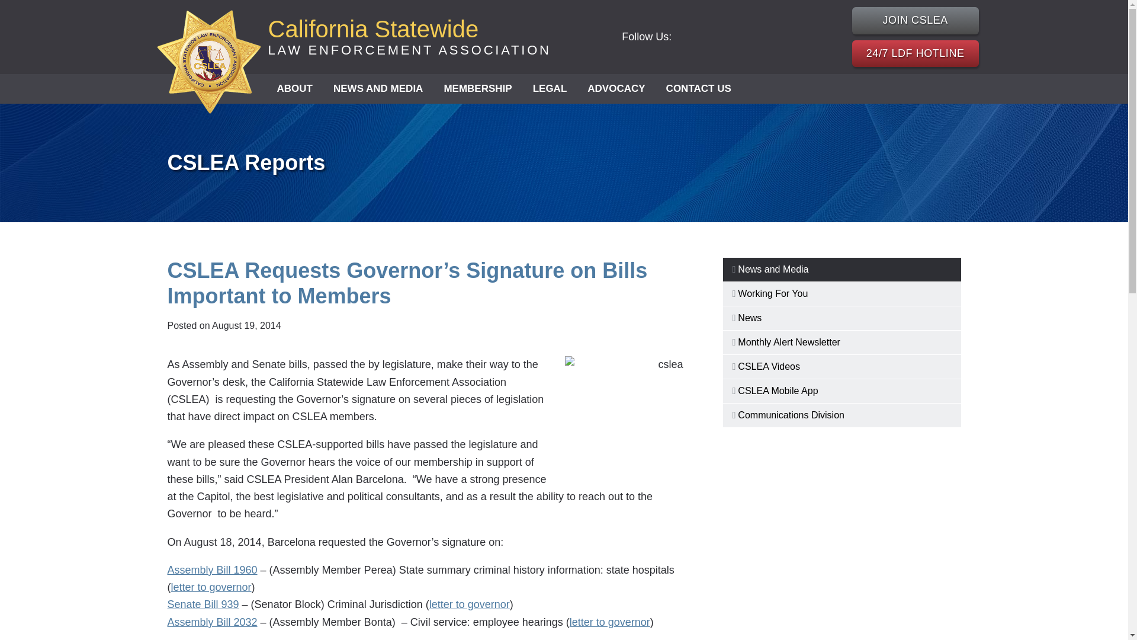  What do you see at coordinates (378, 89) in the screenshot?
I see `NEWS AND MEDIA` at bounding box center [378, 89].